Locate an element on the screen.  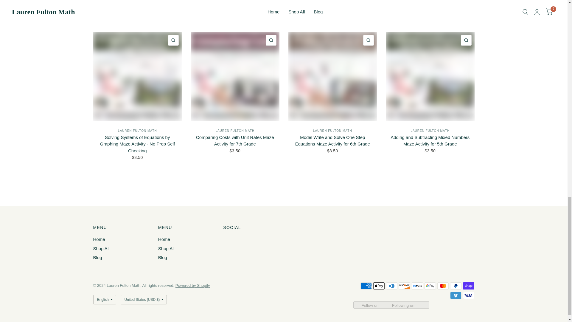
Comparing Costs with Unit Rates Maze Activity for 7th Grade is located at coordinates (235, 76).